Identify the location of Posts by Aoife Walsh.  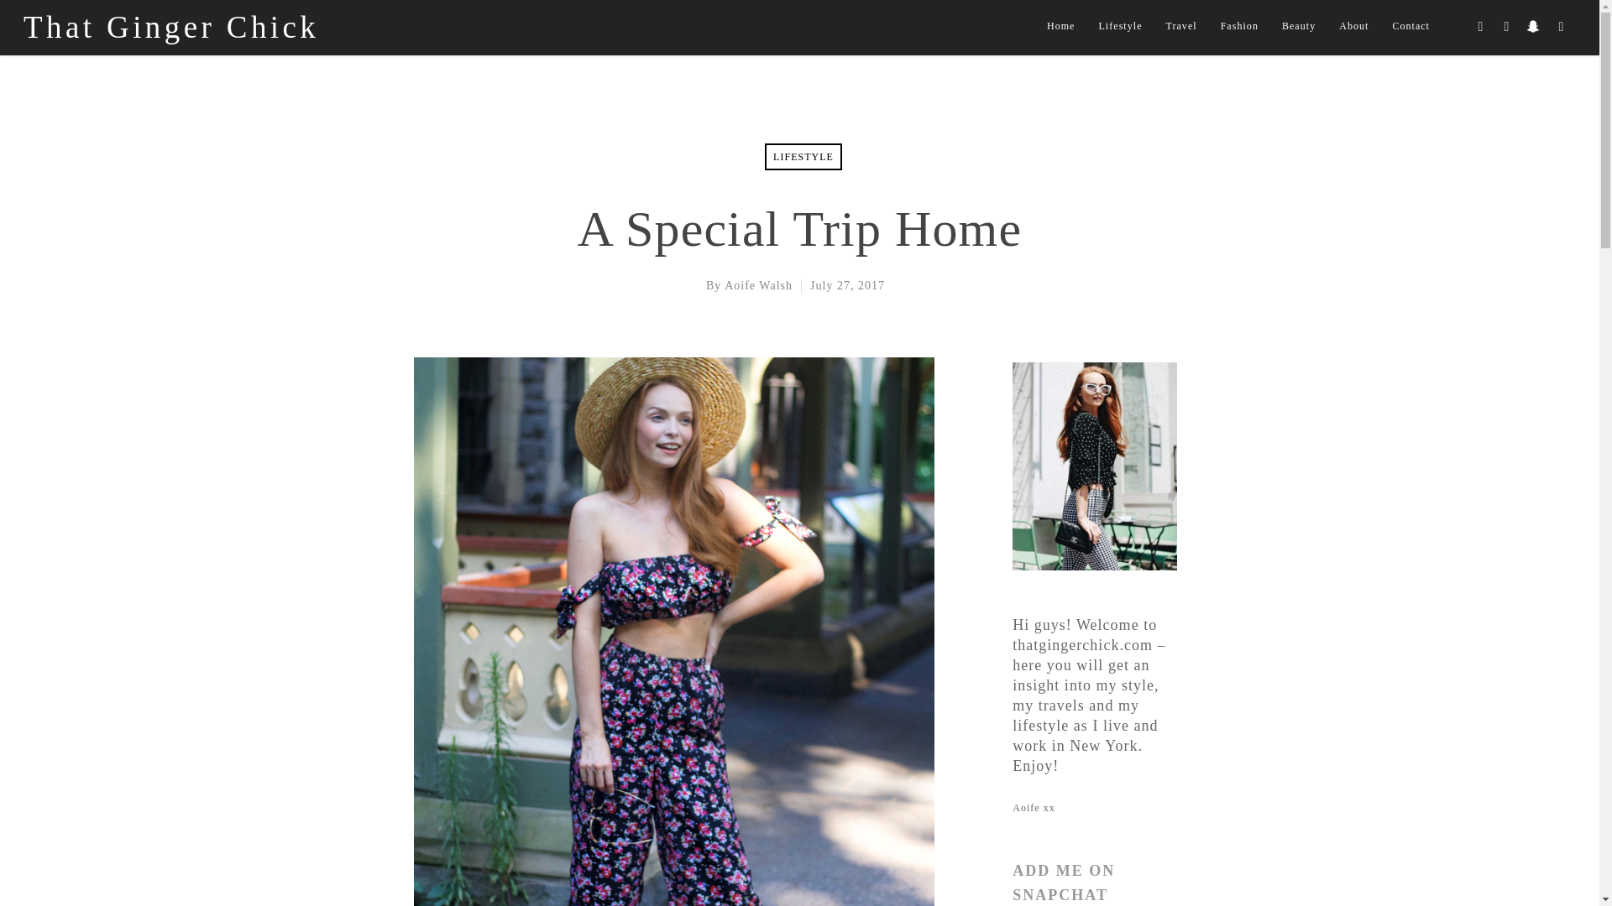
(758, 285).